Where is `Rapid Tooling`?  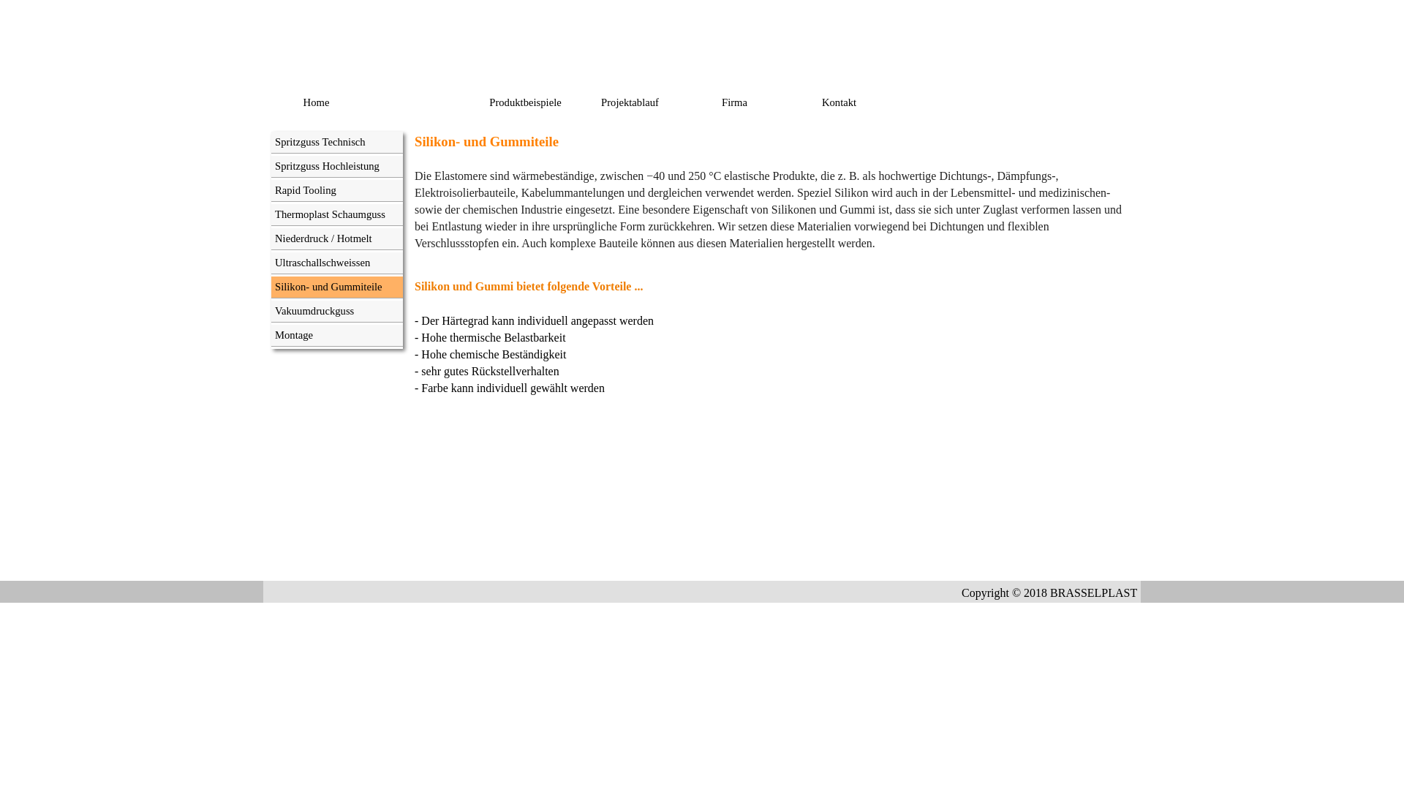
Rapid Tooling is located at coordinates (337, 190).